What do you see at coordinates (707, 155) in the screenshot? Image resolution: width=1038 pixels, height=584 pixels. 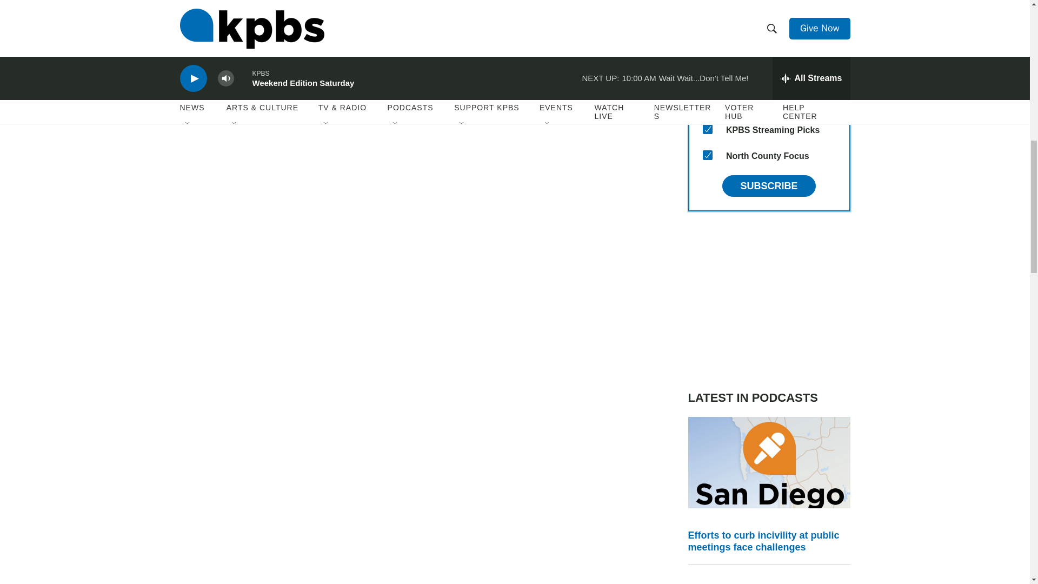 I see `15` at bounding box center [707, 155].